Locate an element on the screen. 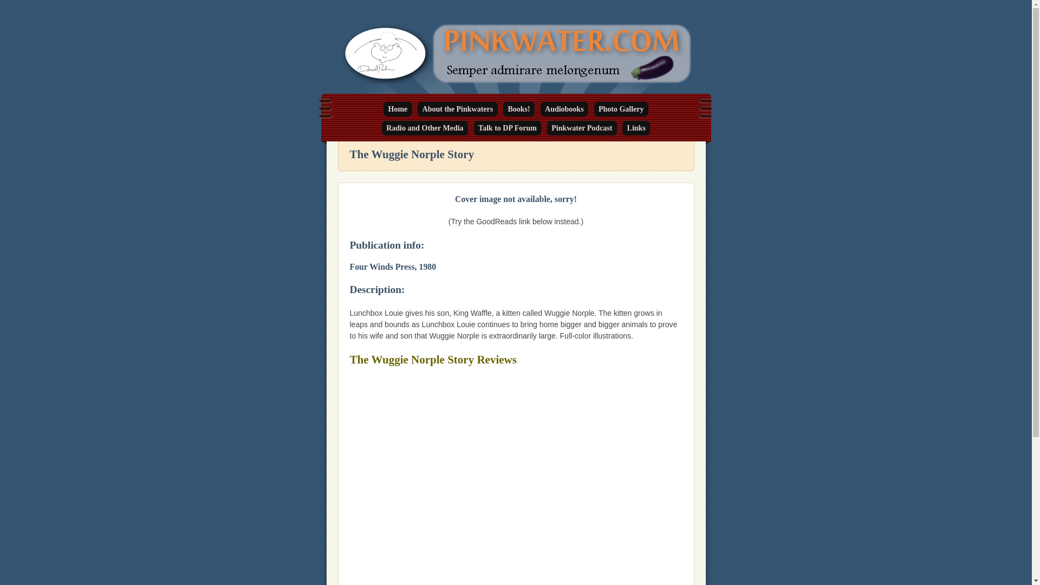 The width and height of the screenshot is (1040, 585). pinkwater.com is located at coordinates (398, 121).